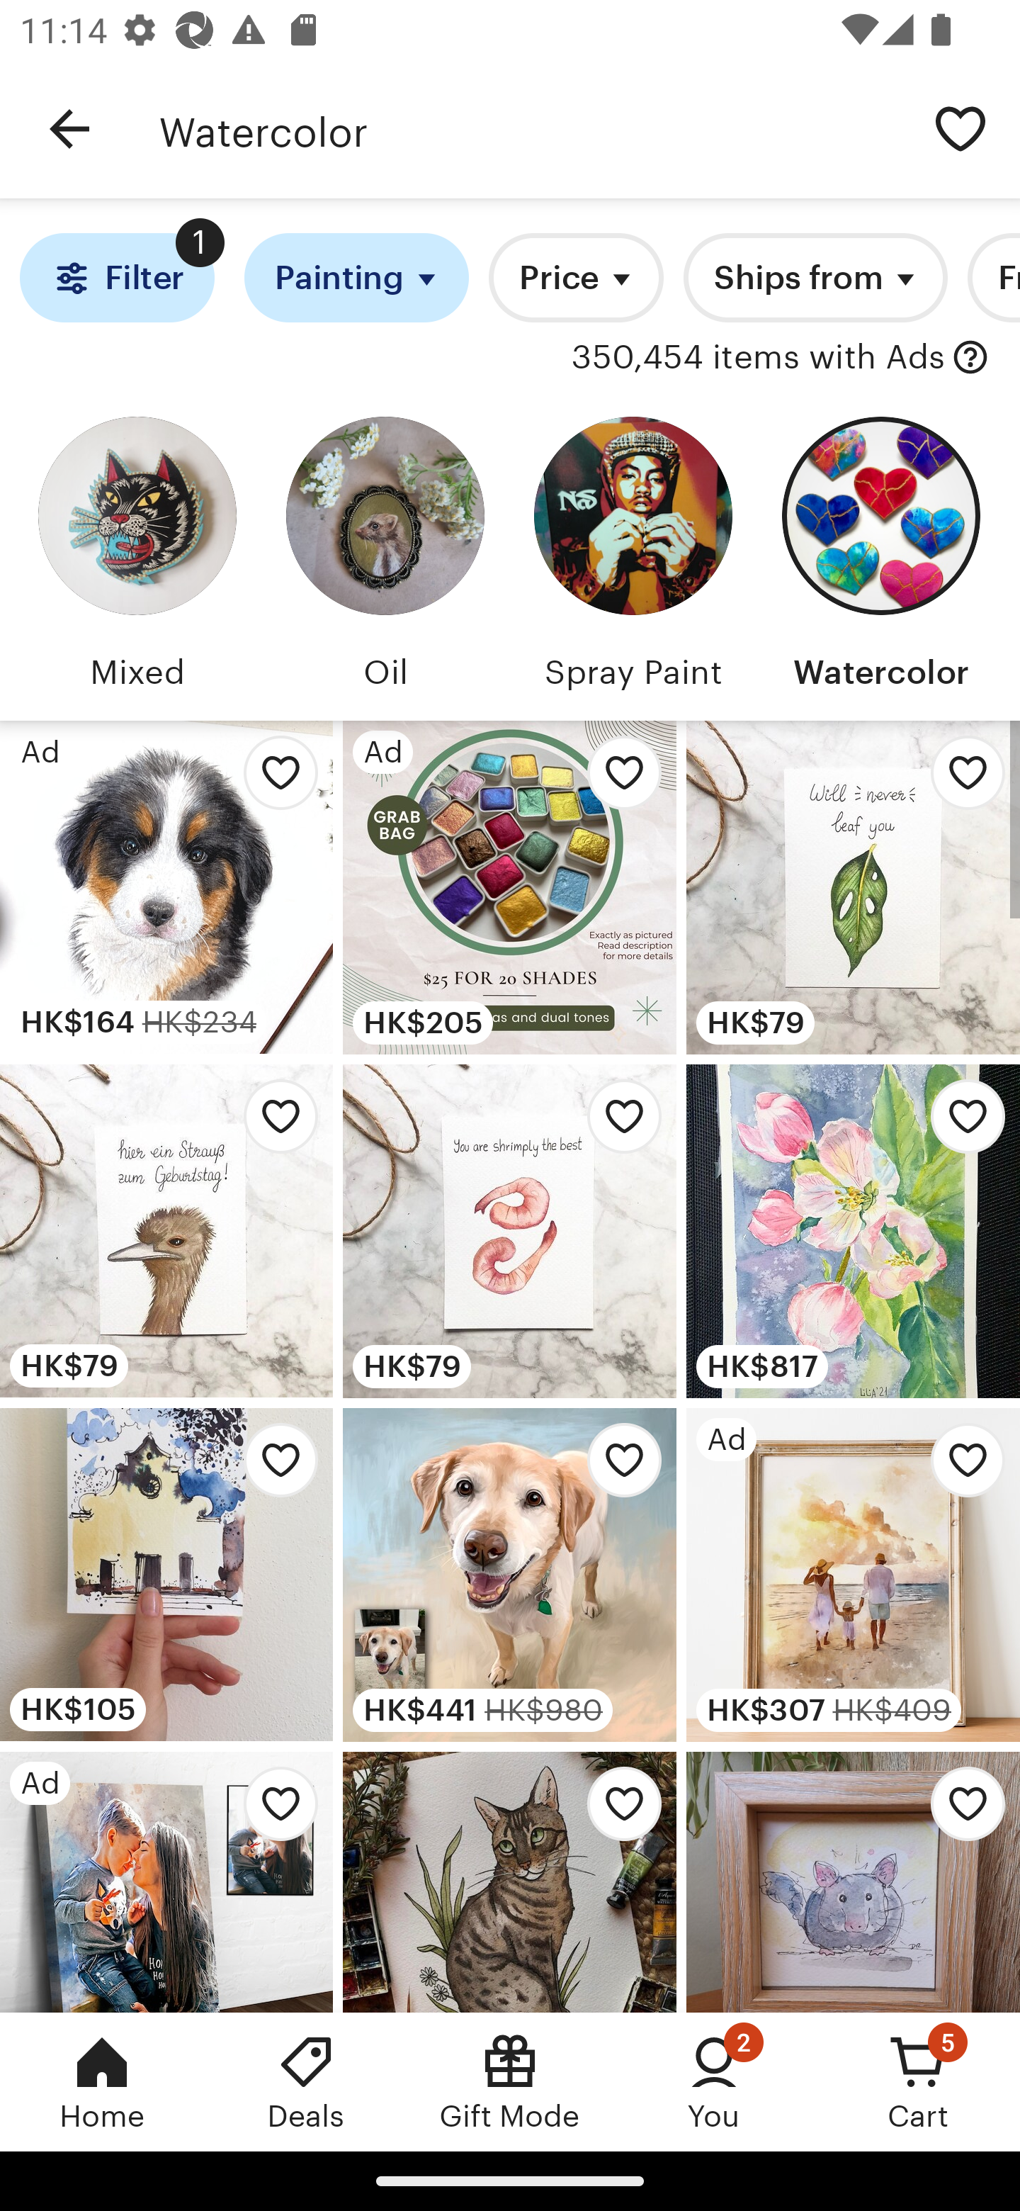 Image resolution: width=1020 pixels, height=2211 pixels. Describe the element at coordinates (306, 2081) in the screenshot. I see `Deals` at that location.